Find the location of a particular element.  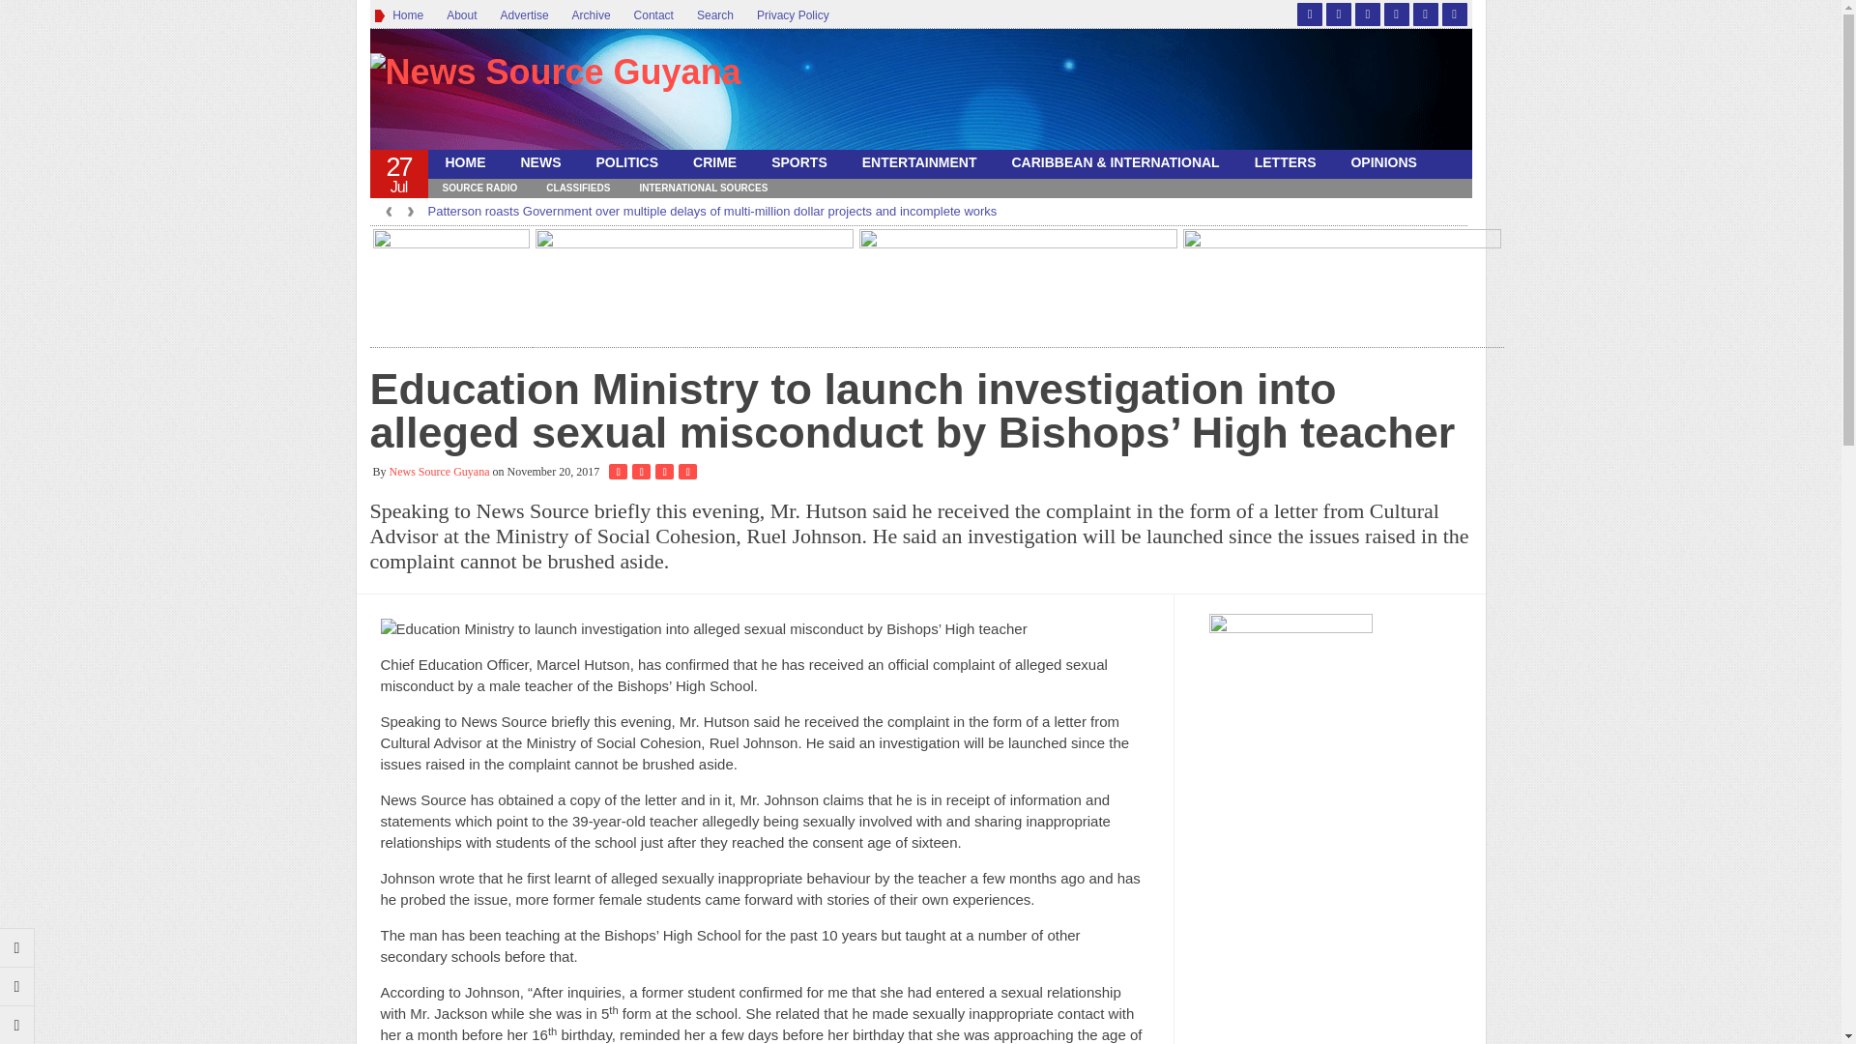

INTERNATIONAL SOURCES is located at coordinates (702, 188).